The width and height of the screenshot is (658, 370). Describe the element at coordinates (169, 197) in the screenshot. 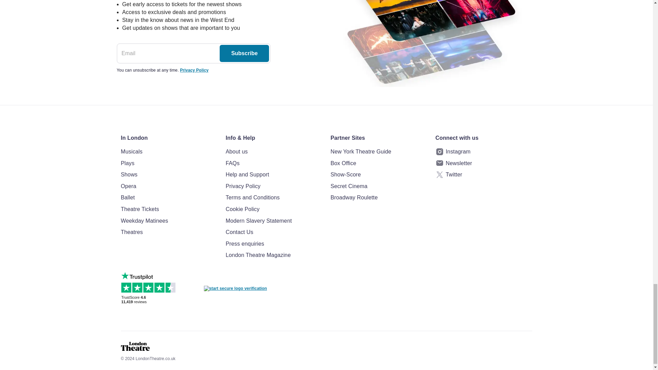

I see `Ballet` at that location.